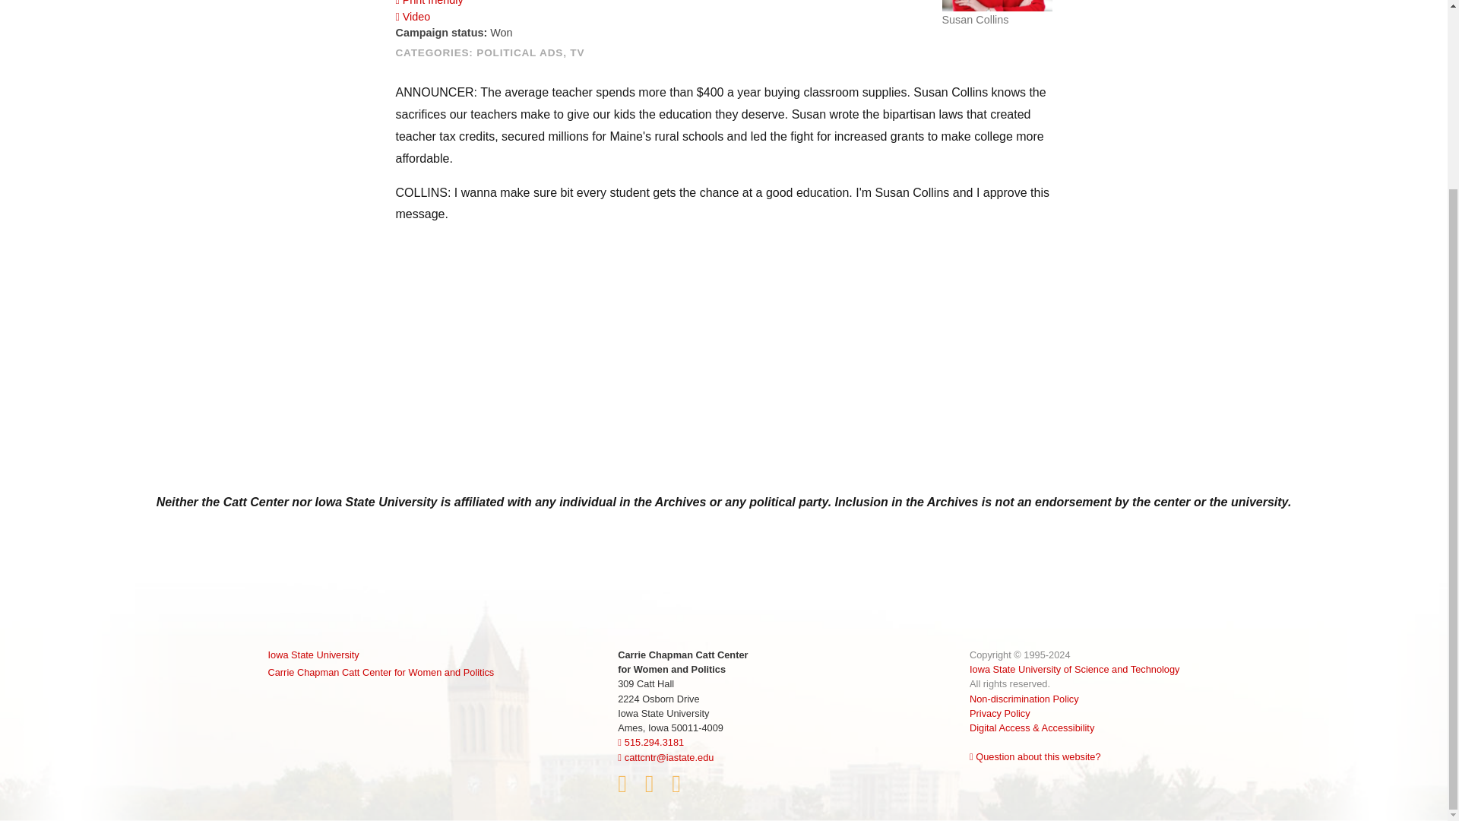  Describe the element at coordinates (578, 52) in the screenshot. I see `TV` at that location.